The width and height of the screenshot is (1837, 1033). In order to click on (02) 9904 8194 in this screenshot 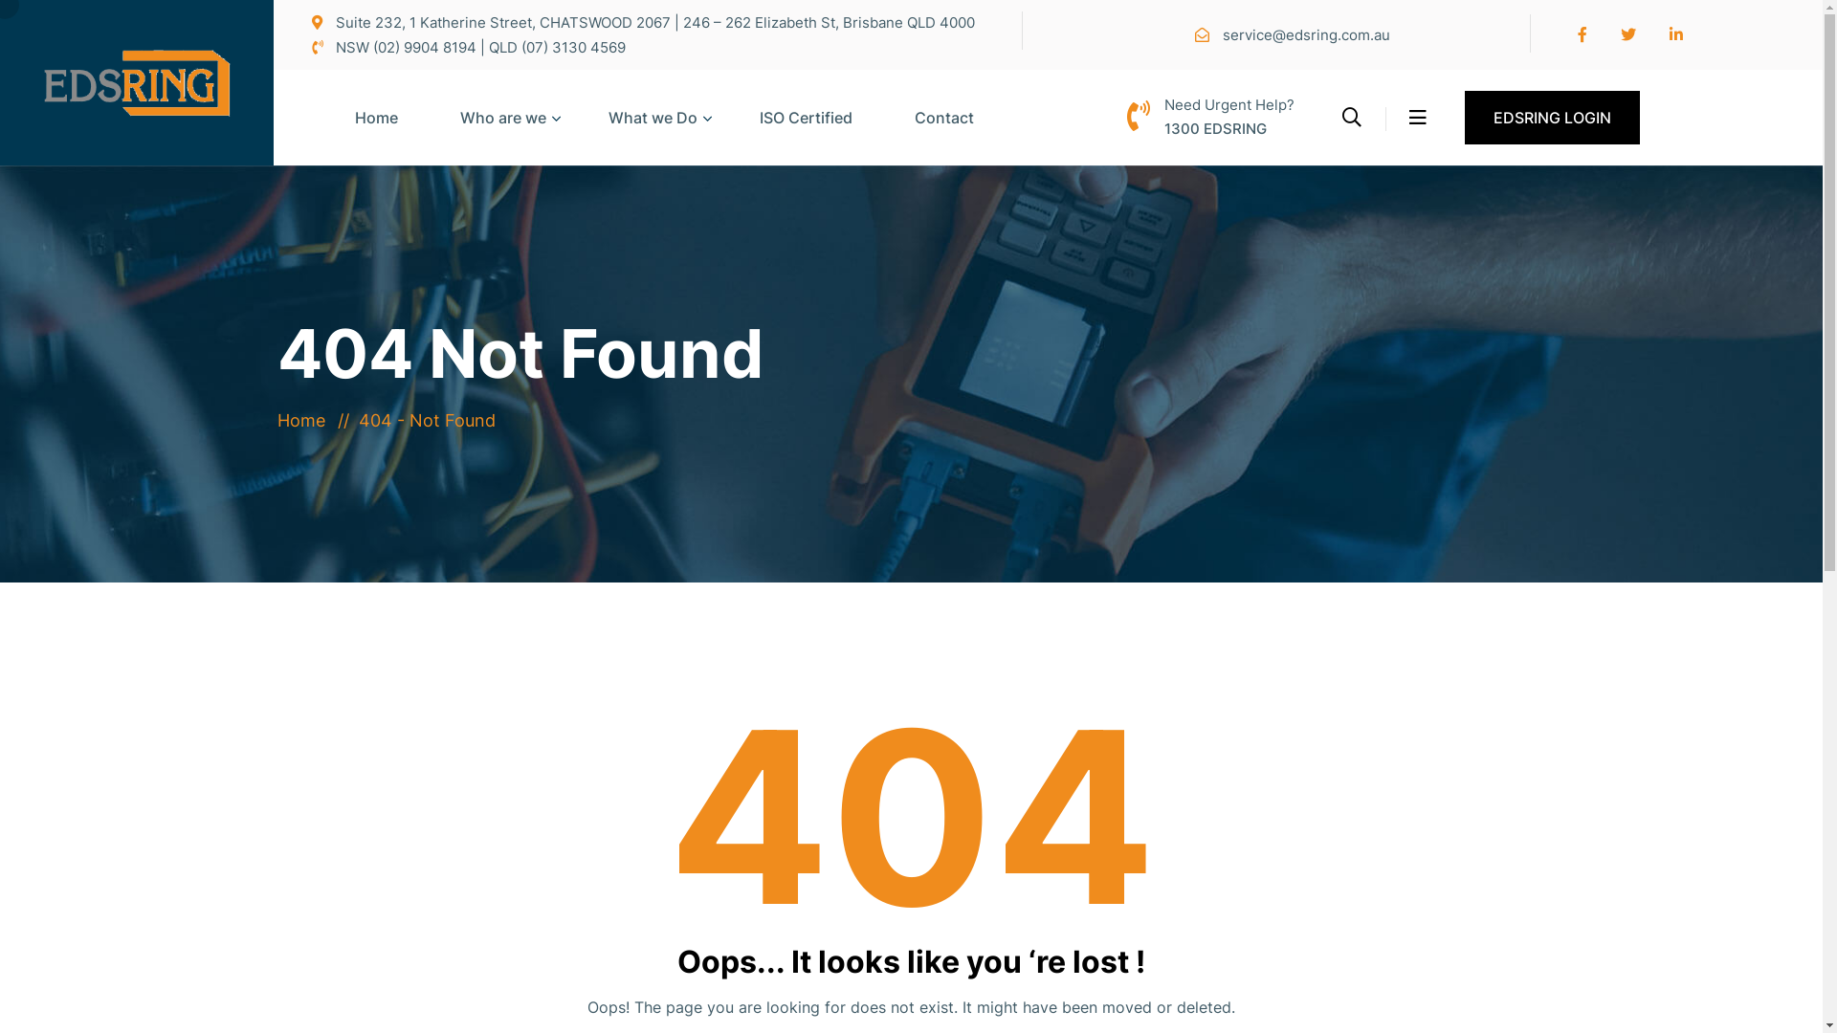, I will do `click(425, 48)`.